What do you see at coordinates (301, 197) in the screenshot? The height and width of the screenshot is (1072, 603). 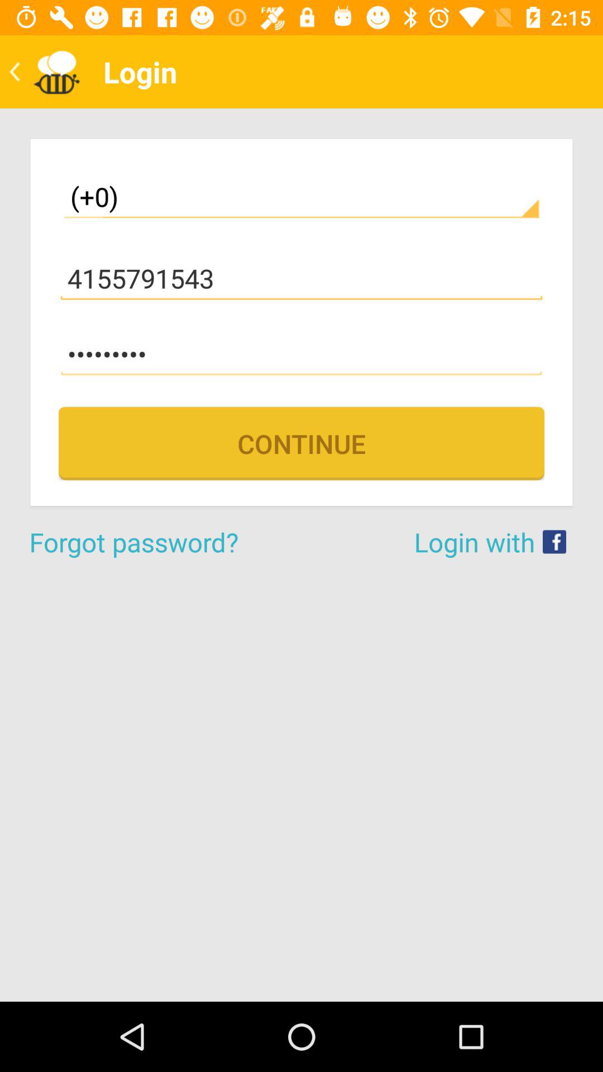 I see `press the (+0) icon` at bounding box center [301, 197].